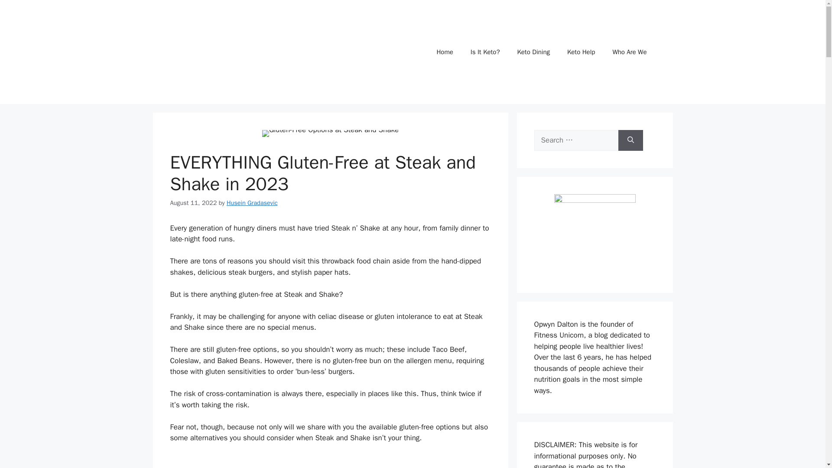 Image resolution: width=832 pixels, height=468 pixels. Describe the element at coordinates (445, 52) in the screenshot. I see `Home` at that location.